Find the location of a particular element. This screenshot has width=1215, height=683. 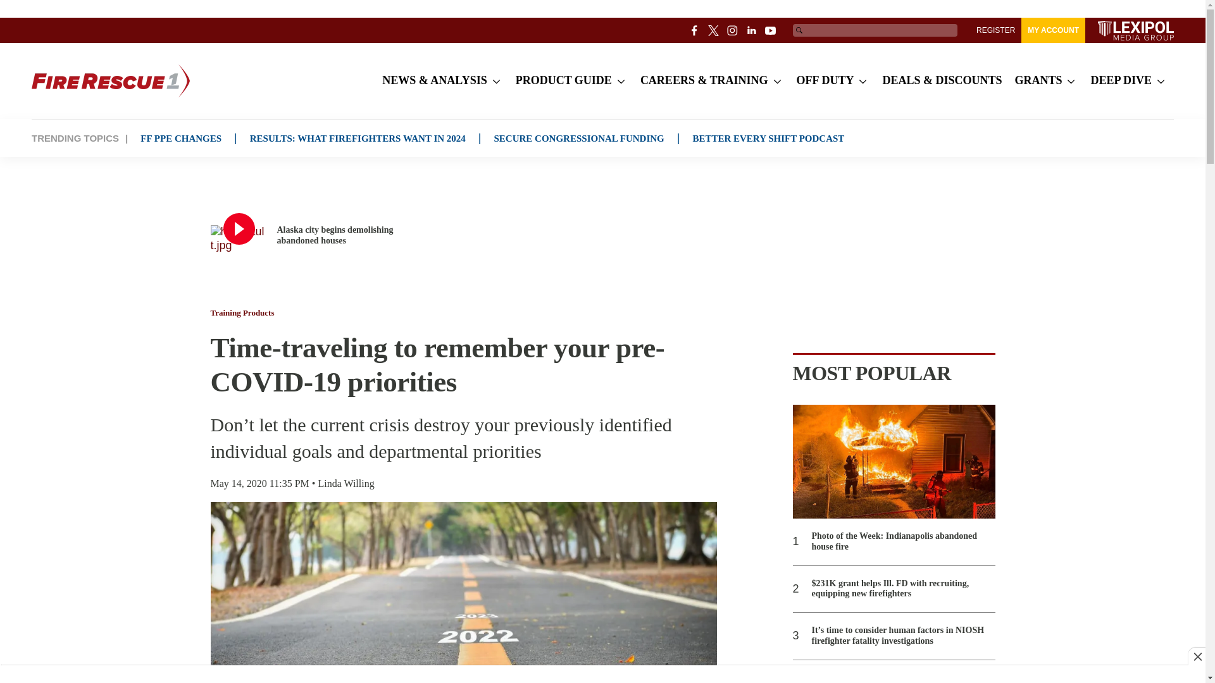

youtube is located at coordinates (771, 30).